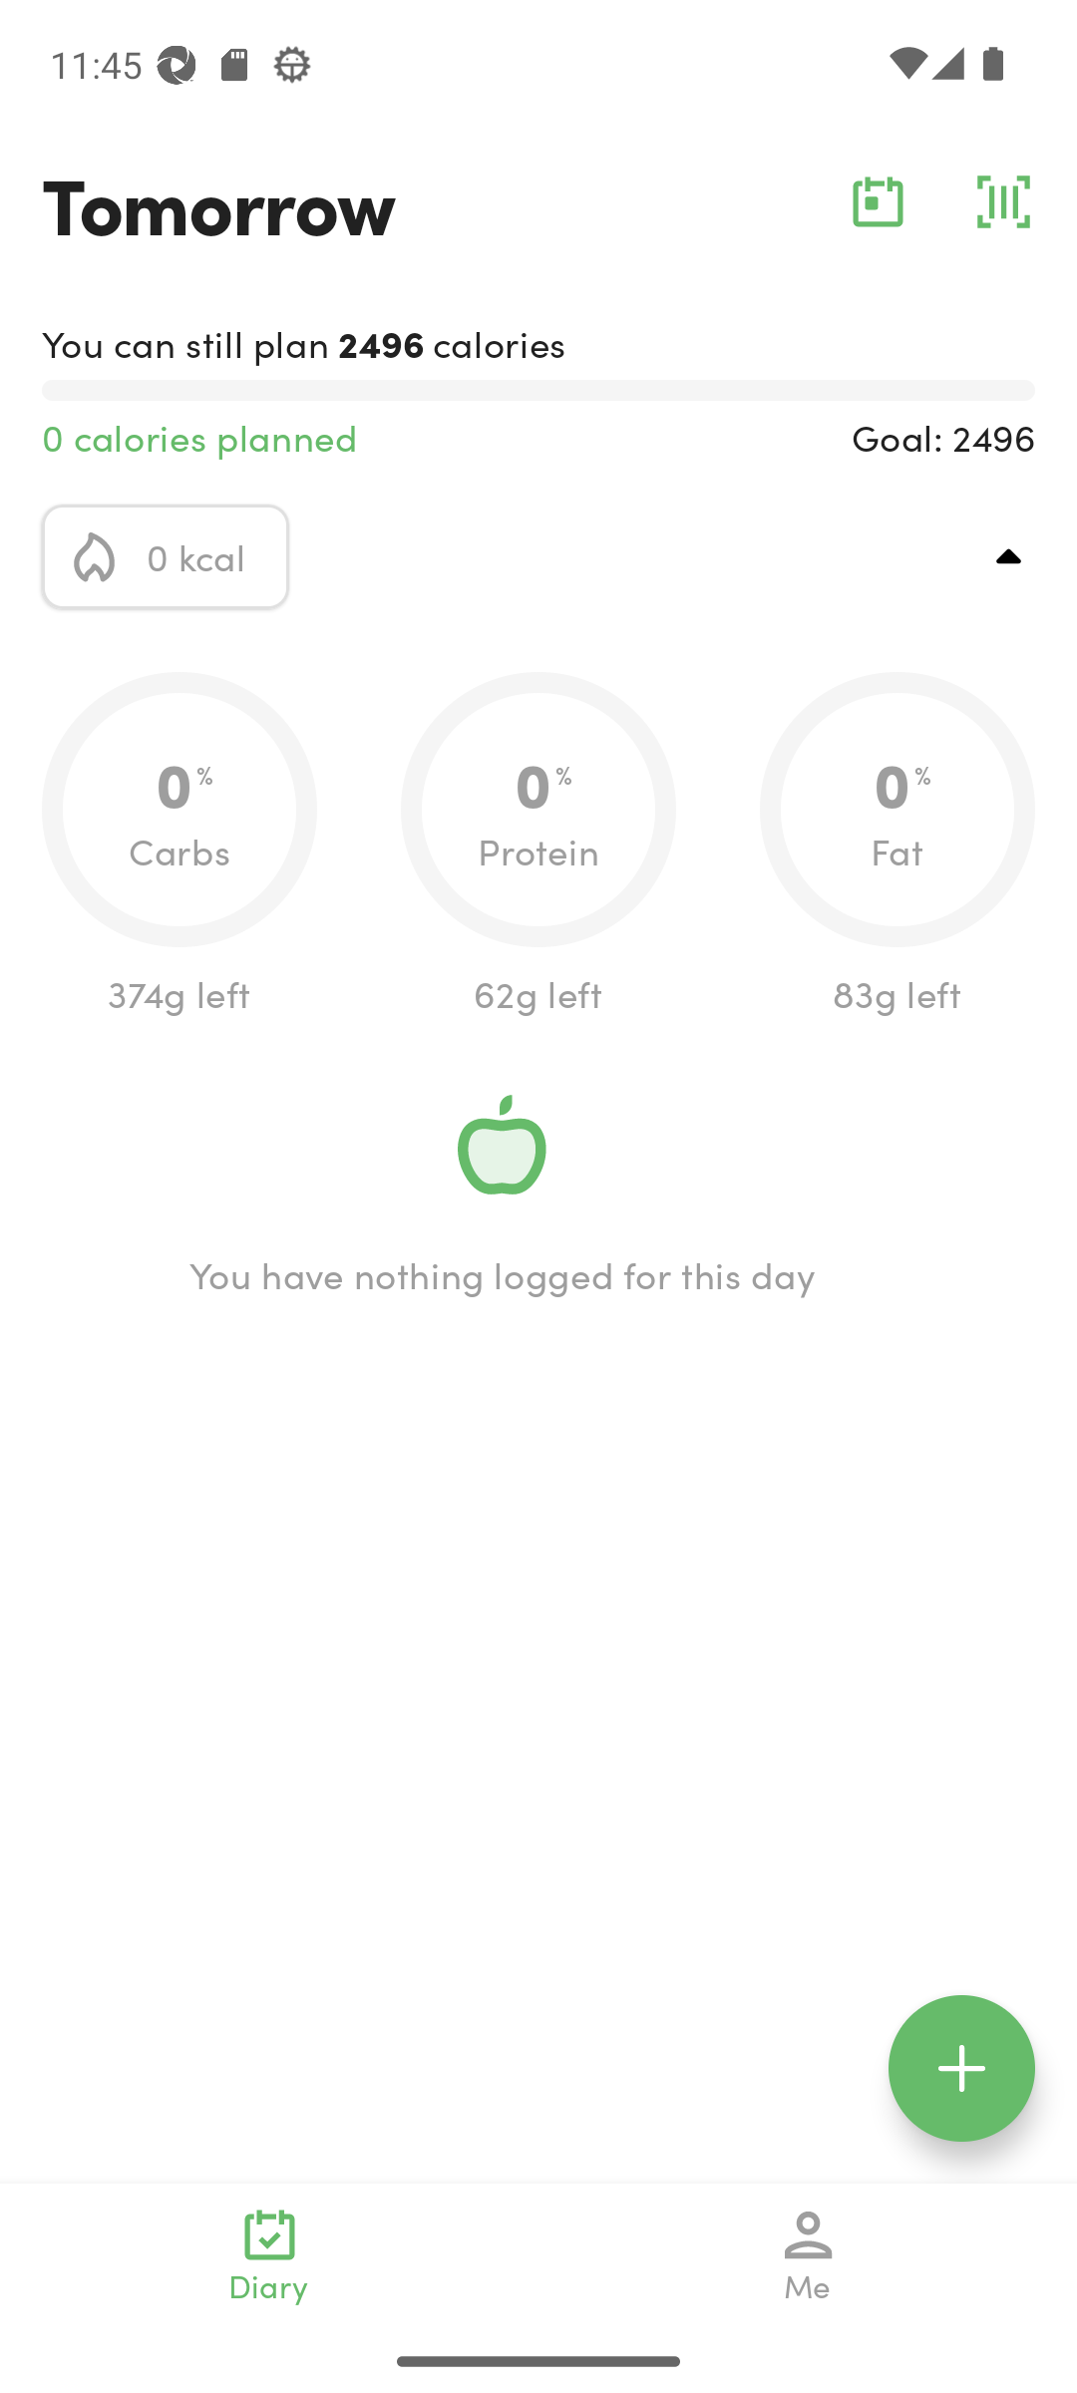 This screenshot has width=1077, height=2393. What do you see at coordinates (897, 846) in the screenshot?
I see `0.0 0 % Fat 83g left` at bounding box center [897, 846].